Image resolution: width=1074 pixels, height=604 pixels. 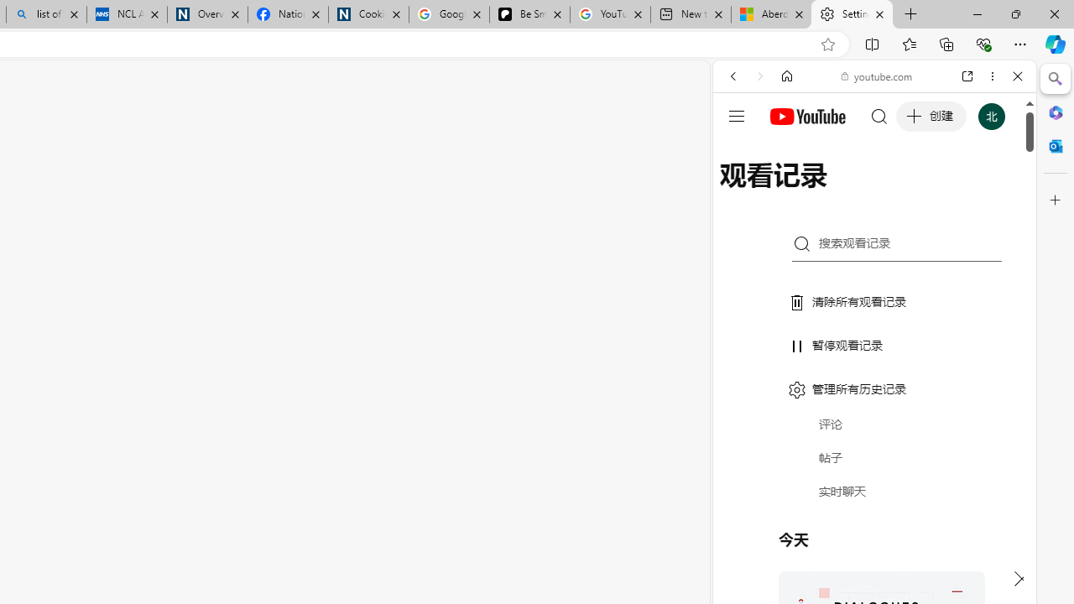 What do you see at coordinates (917, 191) in the screenshot?
I see `SEARCH TOOLS` at bounding box center [917, 191].